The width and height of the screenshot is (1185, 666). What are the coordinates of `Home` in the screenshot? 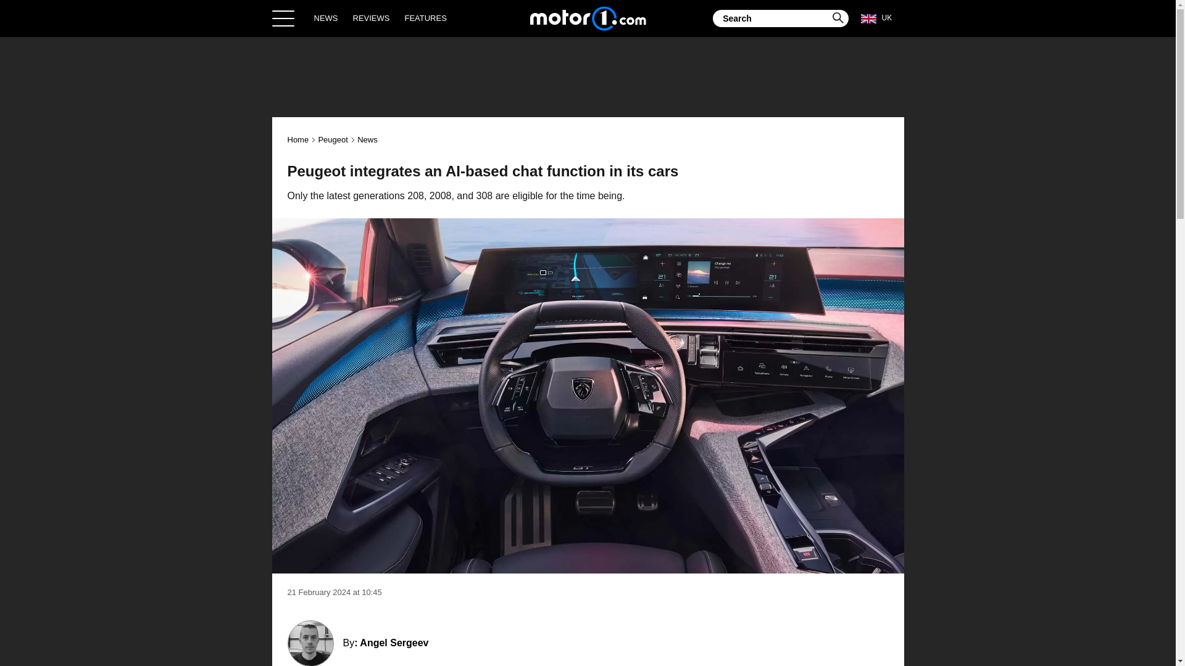 It's located at (299, 139).